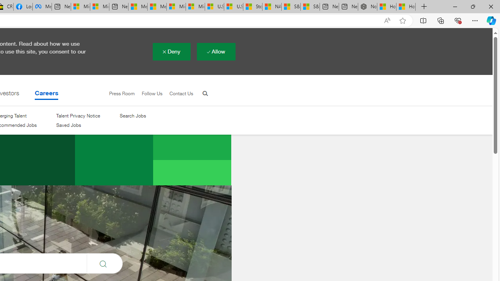 This screenshot has width=500, height=281. I want to click on Saved Jobs, so click(78, 126).